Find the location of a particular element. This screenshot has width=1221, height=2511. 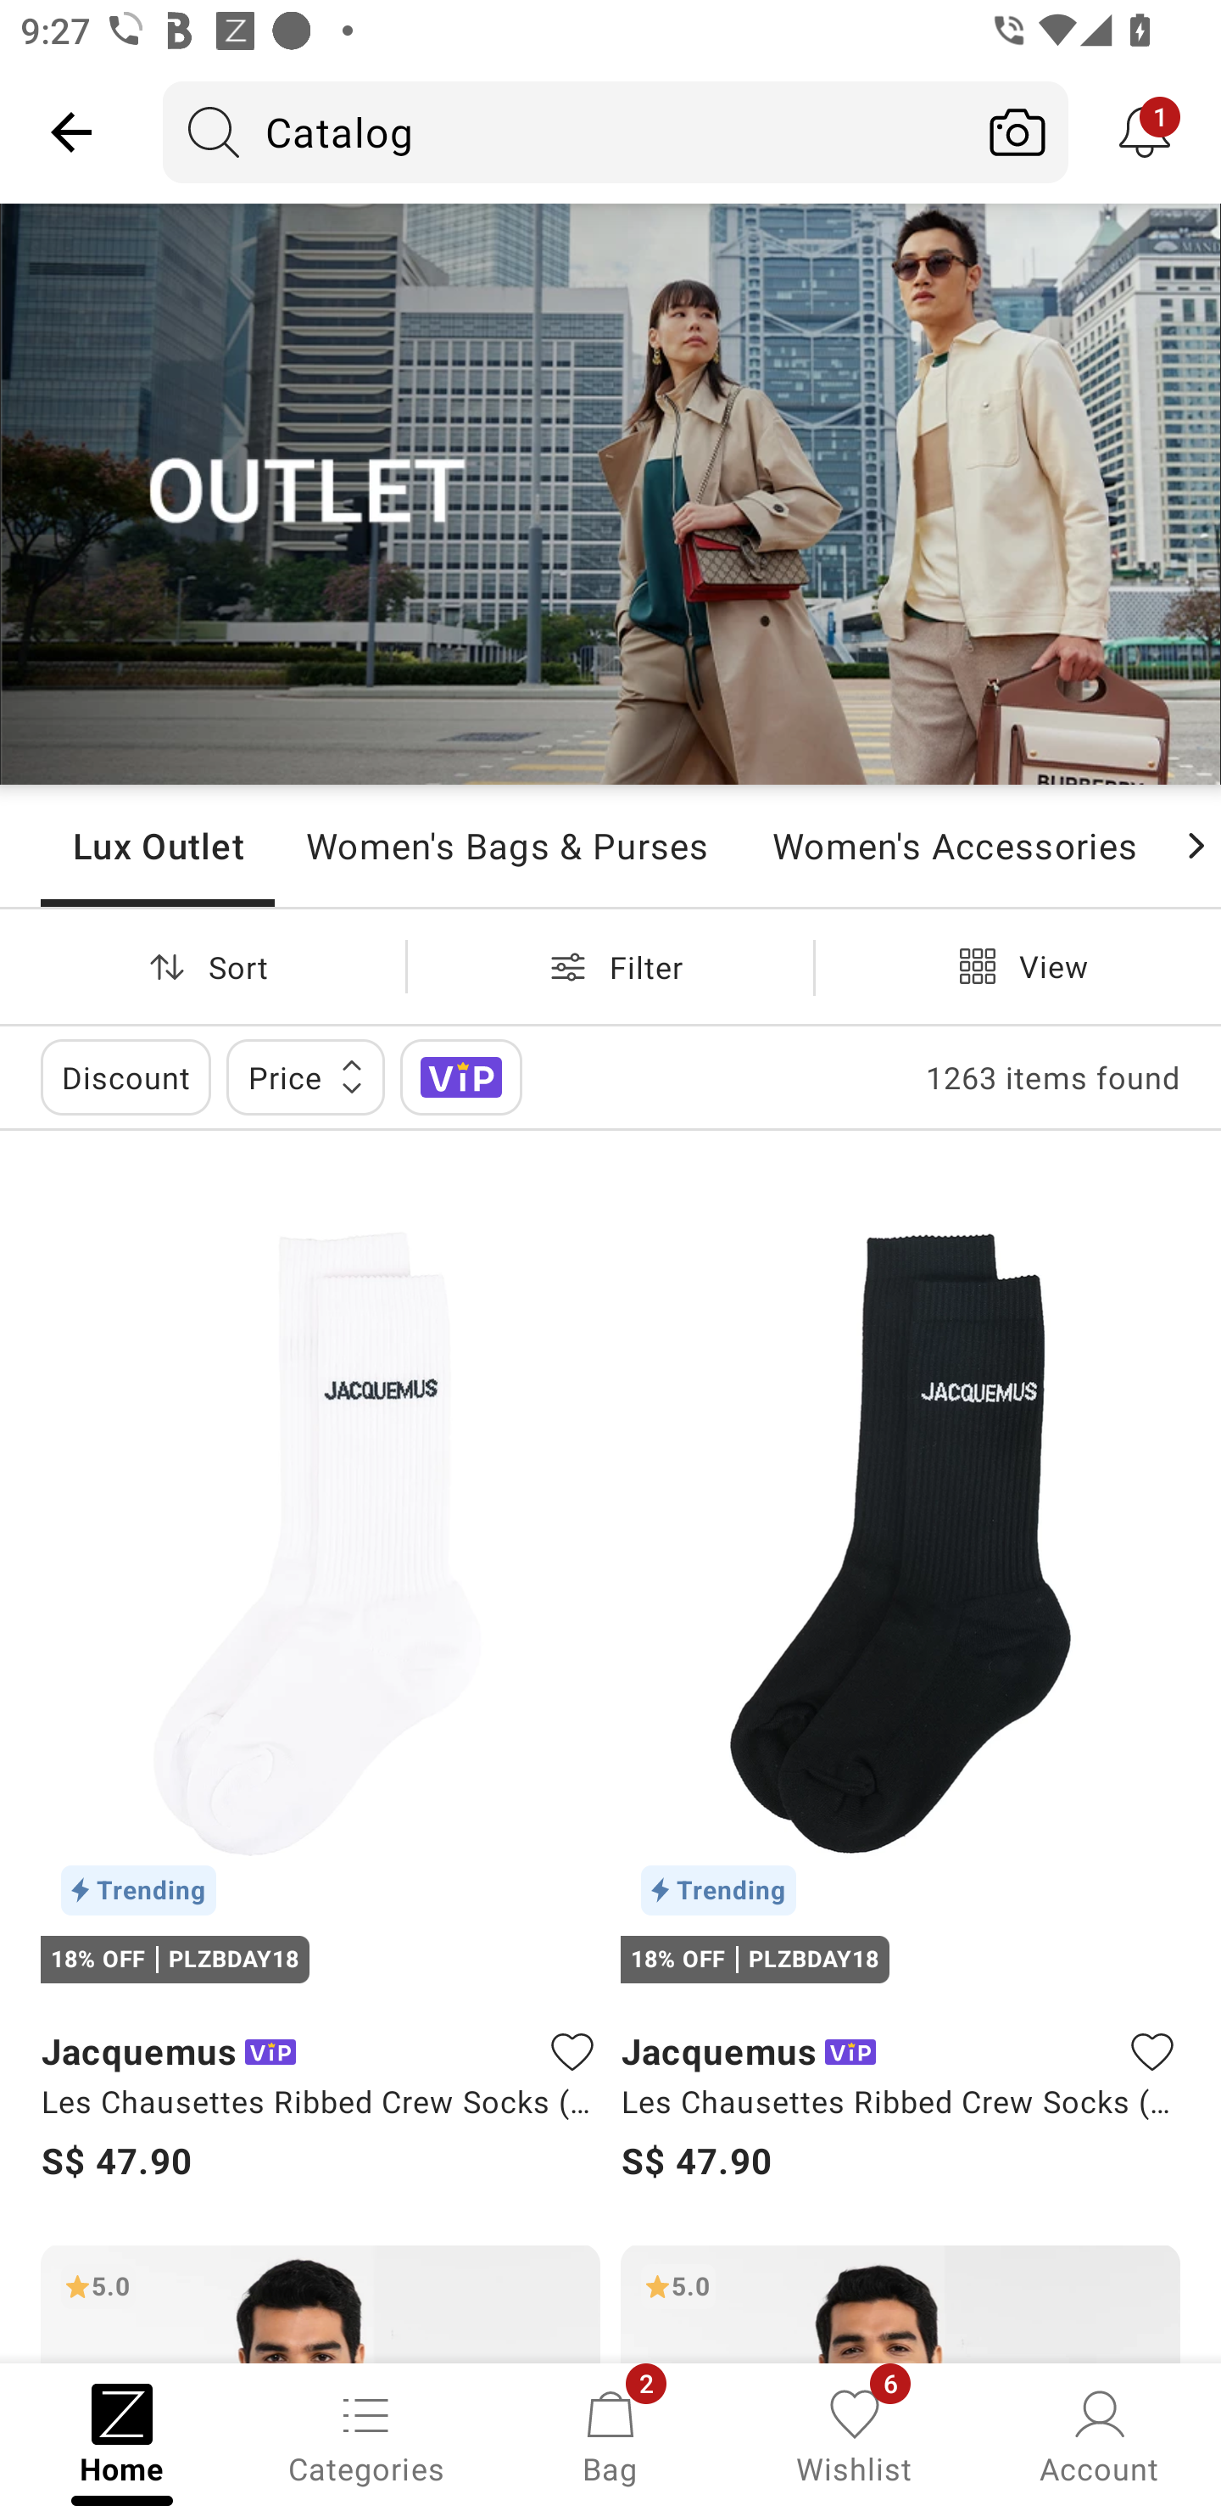

Price is located at coordinates (305, 1077).